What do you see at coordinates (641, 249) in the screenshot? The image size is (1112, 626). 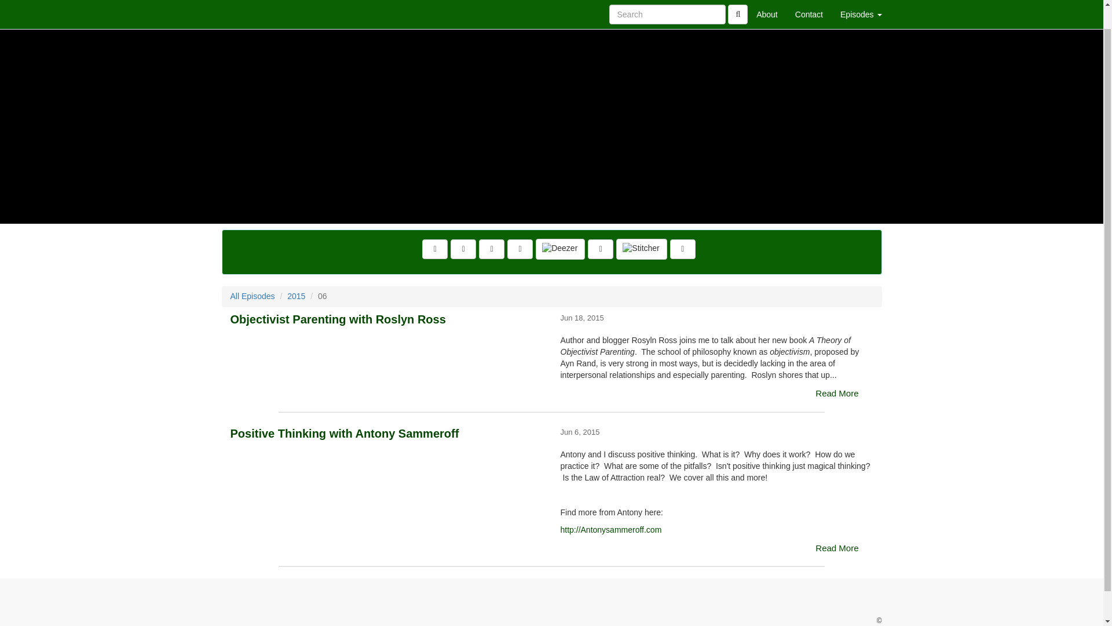 I see `Listen on Stitcher` at bounding box center [641, 249].